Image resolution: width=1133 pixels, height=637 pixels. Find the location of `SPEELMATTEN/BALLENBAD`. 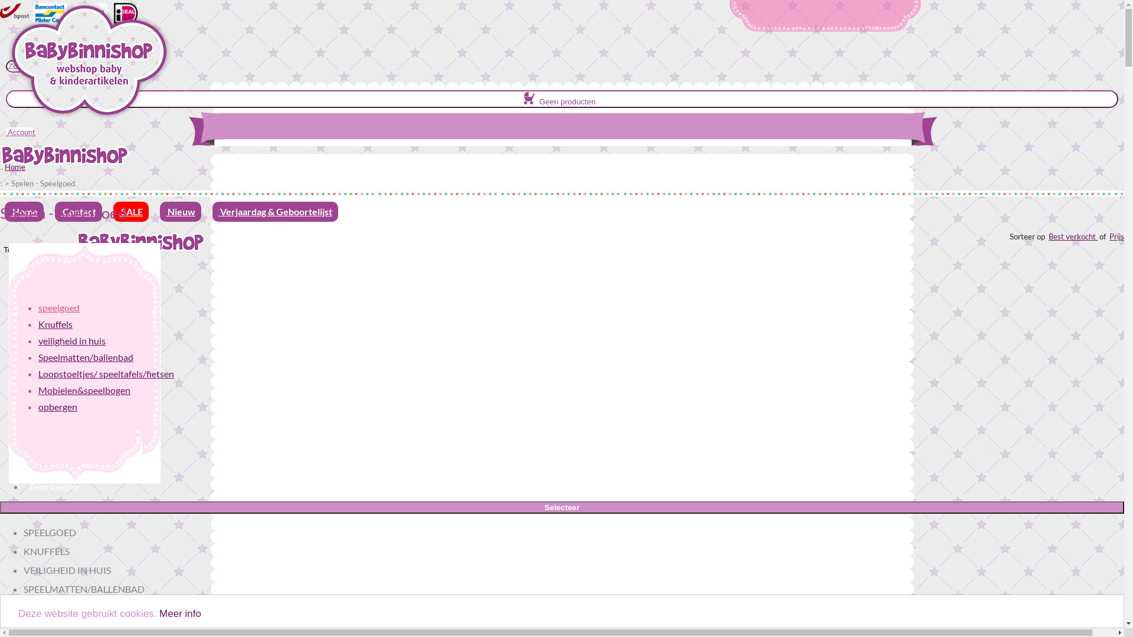

SPEELMATTEN/BALLENBAD is located at coordinates (84, 589).